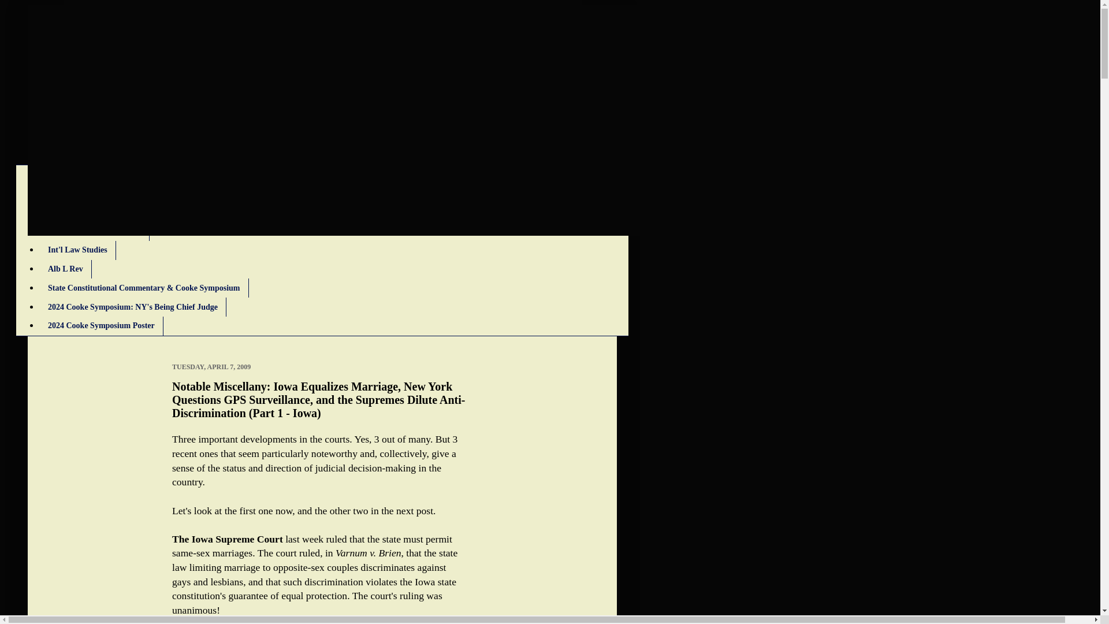  What do you see at coordinates (94, 231) in the screenshot?
I see `Center for Judicial Process` at bounding box center [94, 231].